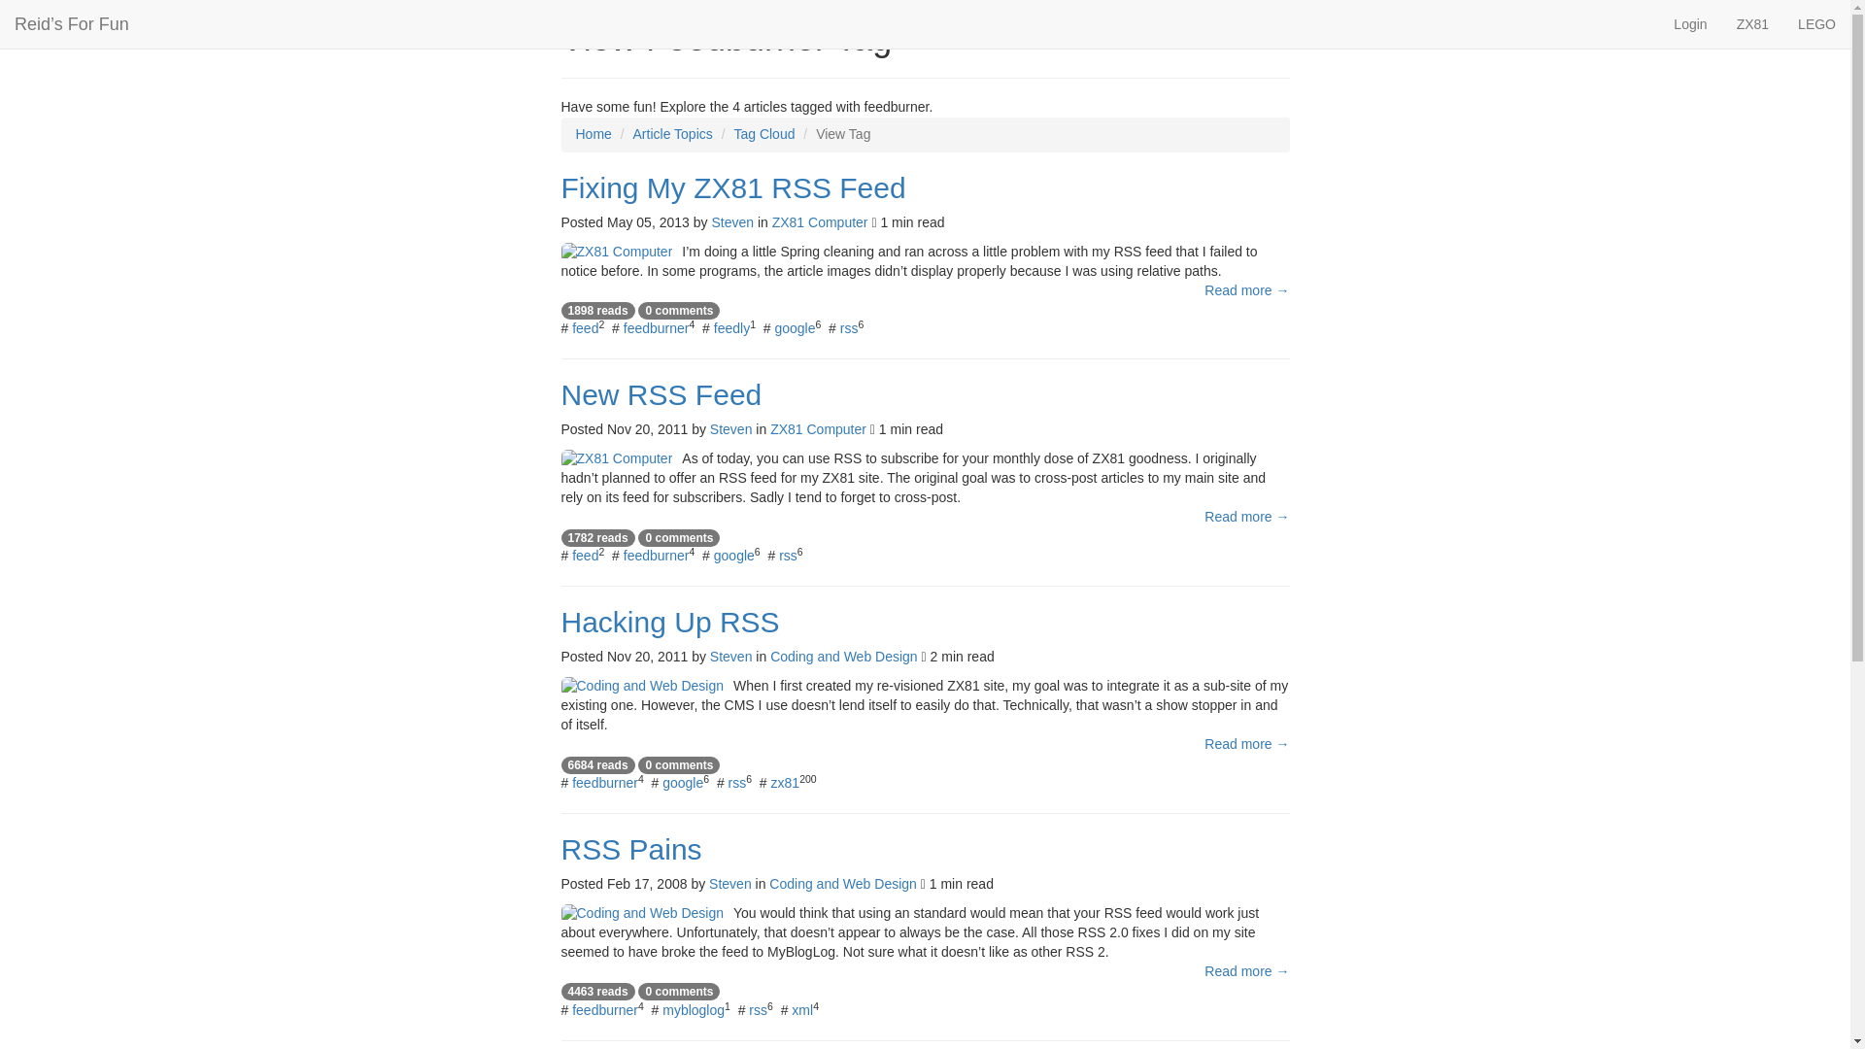 The height and width of the screenshot is (1049, 1865). I want to click on ZX81 Computer, so click(820, 221).